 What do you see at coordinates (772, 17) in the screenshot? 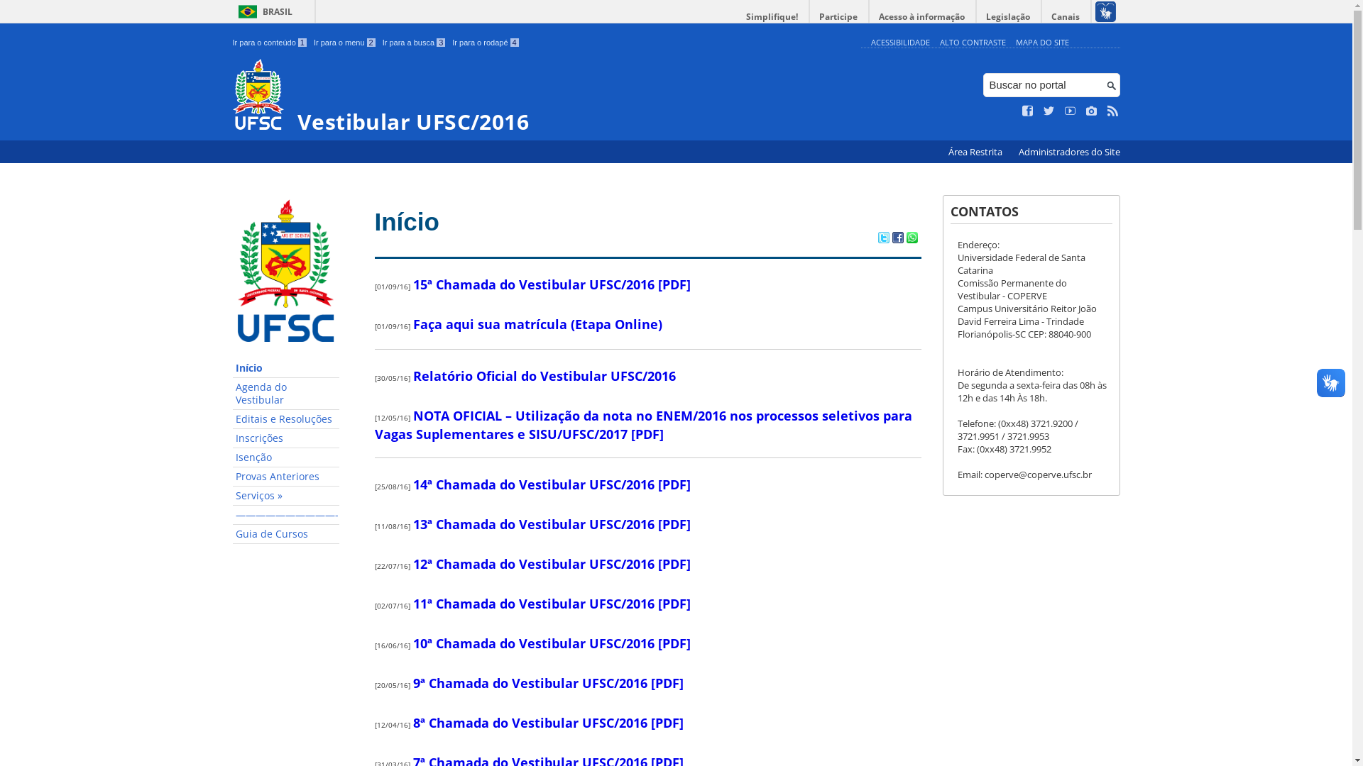
I see `Simplifique!` at bounding box center [772, 17].